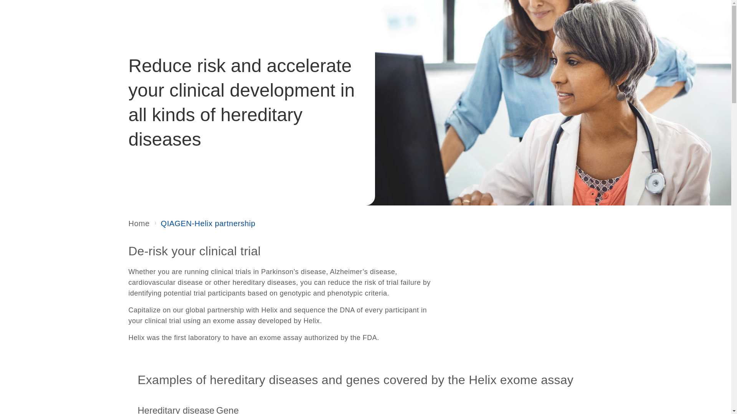 This screenshot has height=414, width=737. Describe the element at coordinates (208, 223) in the screenshot. I see `QIAGEN-Helix partnership` at that location.